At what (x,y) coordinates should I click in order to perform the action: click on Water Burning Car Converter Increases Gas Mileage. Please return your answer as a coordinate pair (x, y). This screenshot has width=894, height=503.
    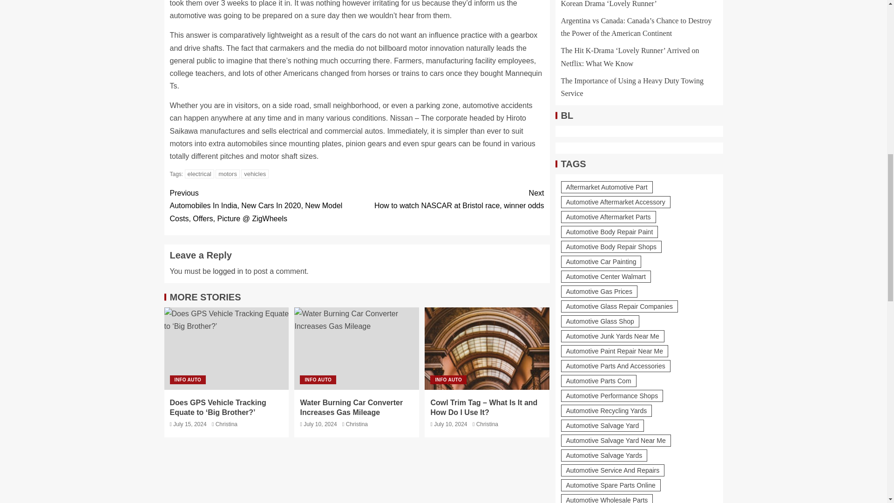
    Looking at the image, I should click on (255, 174).